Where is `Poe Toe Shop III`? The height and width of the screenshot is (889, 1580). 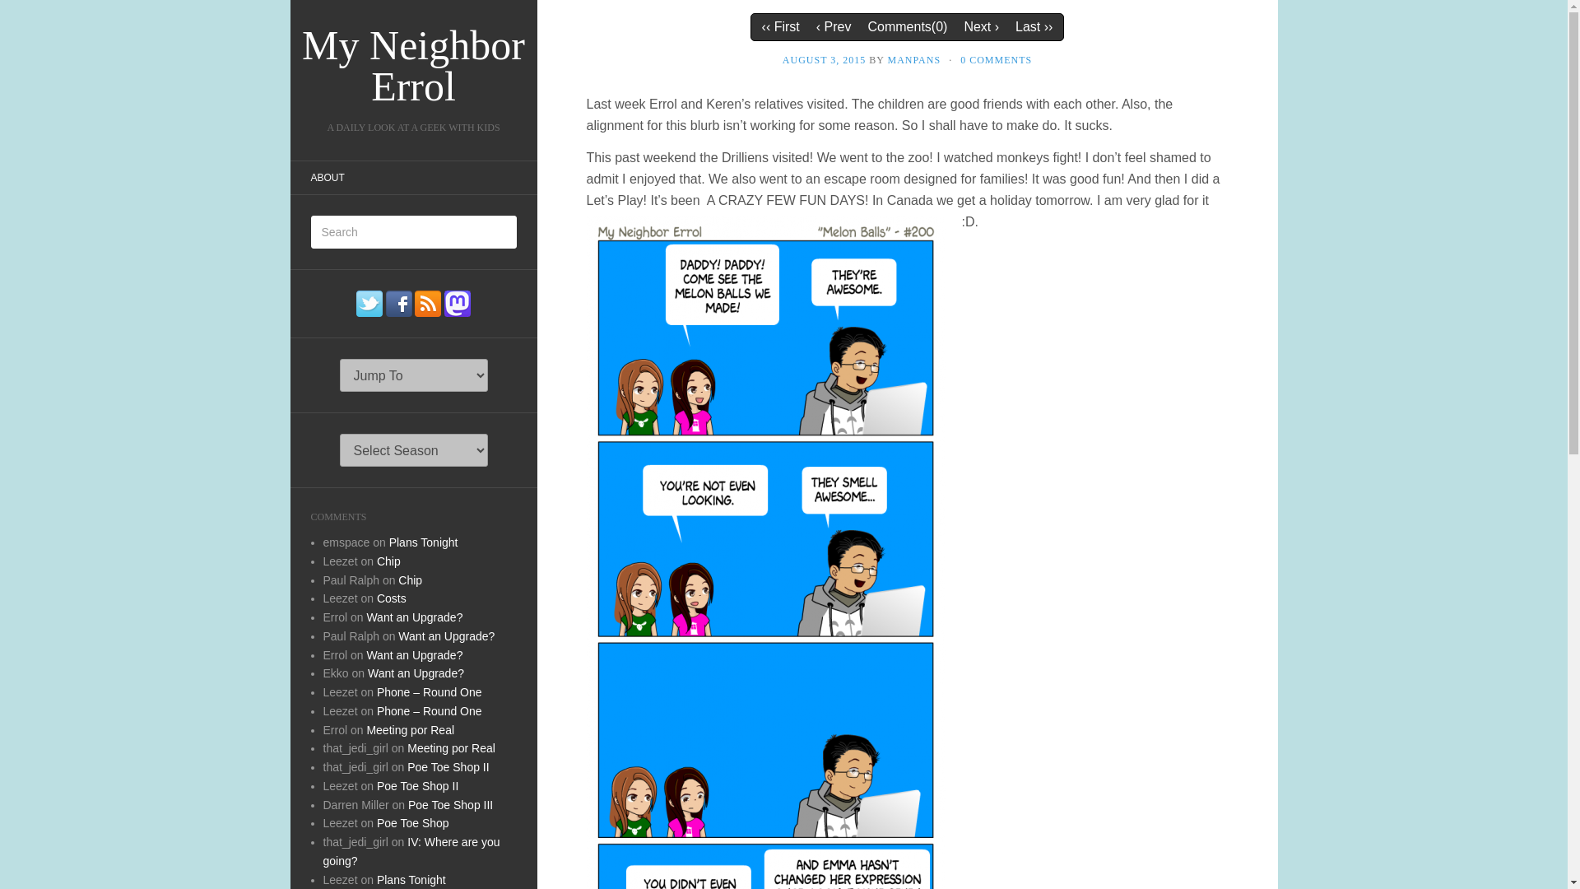
Poe Toe Shop III is located at coordinates (450, 805).